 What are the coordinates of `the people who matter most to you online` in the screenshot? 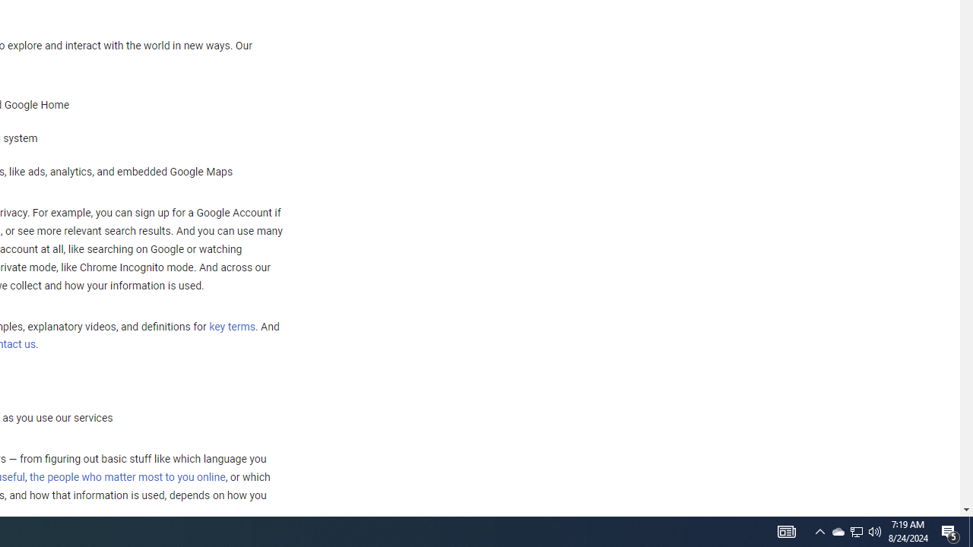 It's located at (127, 477).